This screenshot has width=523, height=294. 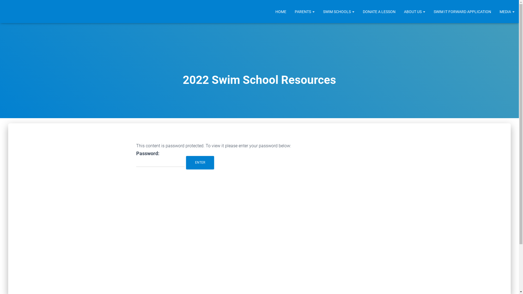 What do you see at coordinates (462, 12) in the screenshot?
I see `SWIM IT FORWARD APPLICATION` at bounding box center [462, 12].